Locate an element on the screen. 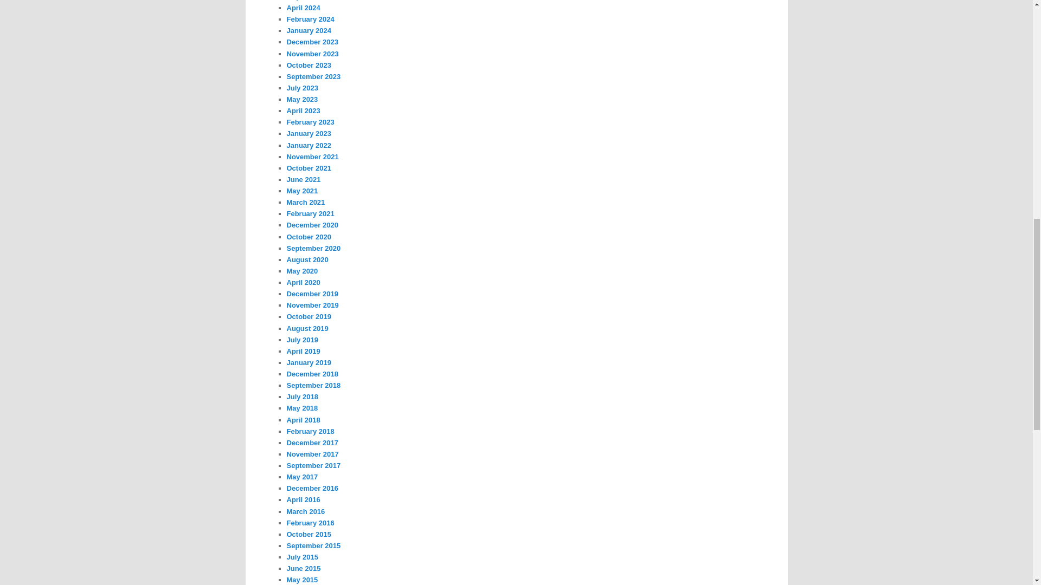 The height and width of the screenshot is (585, 1041). October 2023 is located at coordinates (309, 65).